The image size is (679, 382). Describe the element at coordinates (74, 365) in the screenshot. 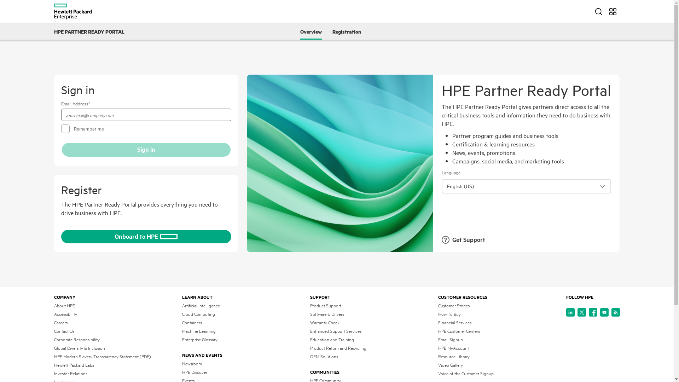

I see `Hewlett Packard Labs` at that location.